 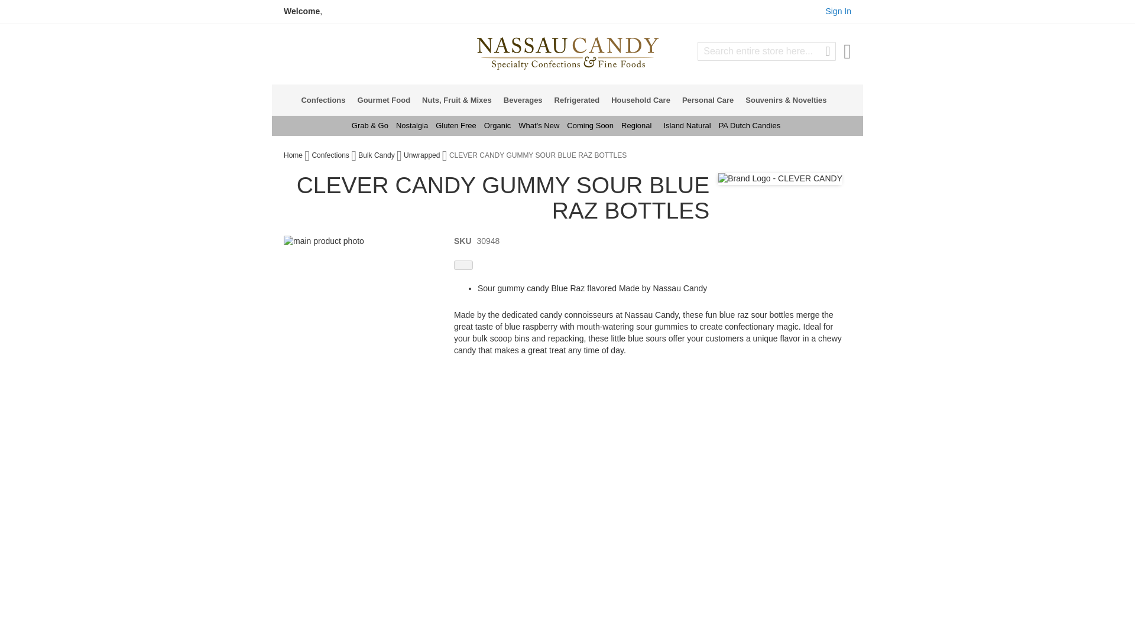 I want to click on Sign In, so click(x=838, y=11).